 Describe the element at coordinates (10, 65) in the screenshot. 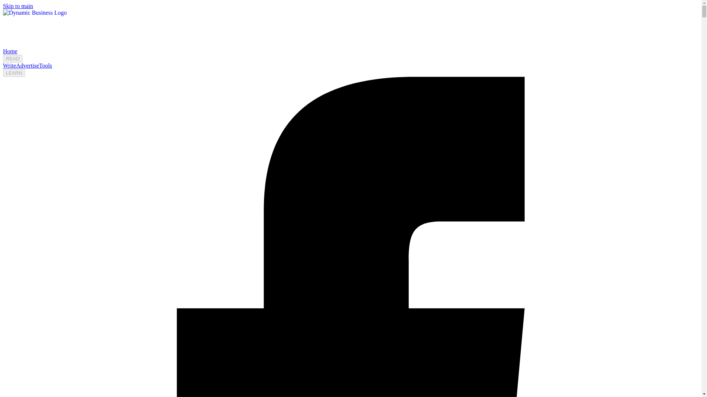

I see `Write` at that location.